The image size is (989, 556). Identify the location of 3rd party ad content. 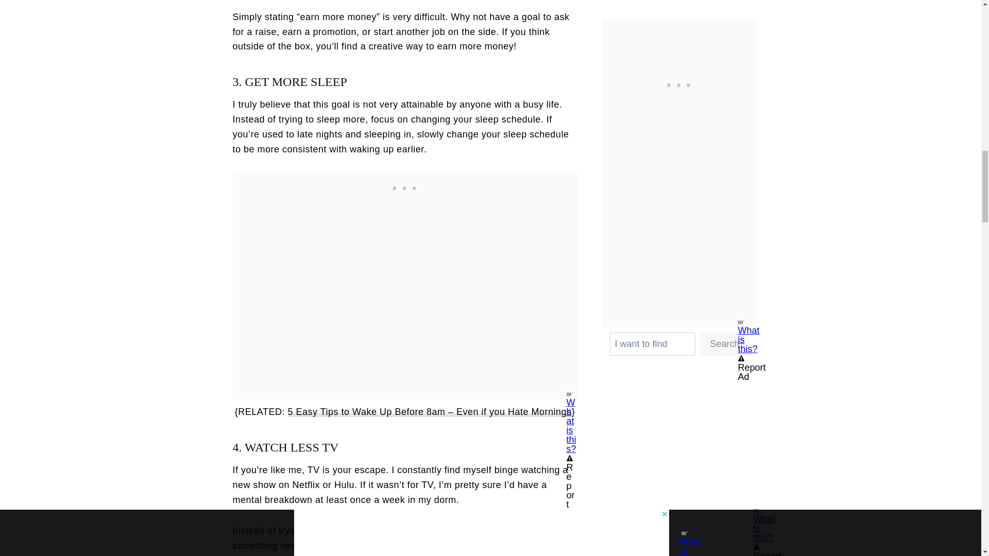
(679, 82).